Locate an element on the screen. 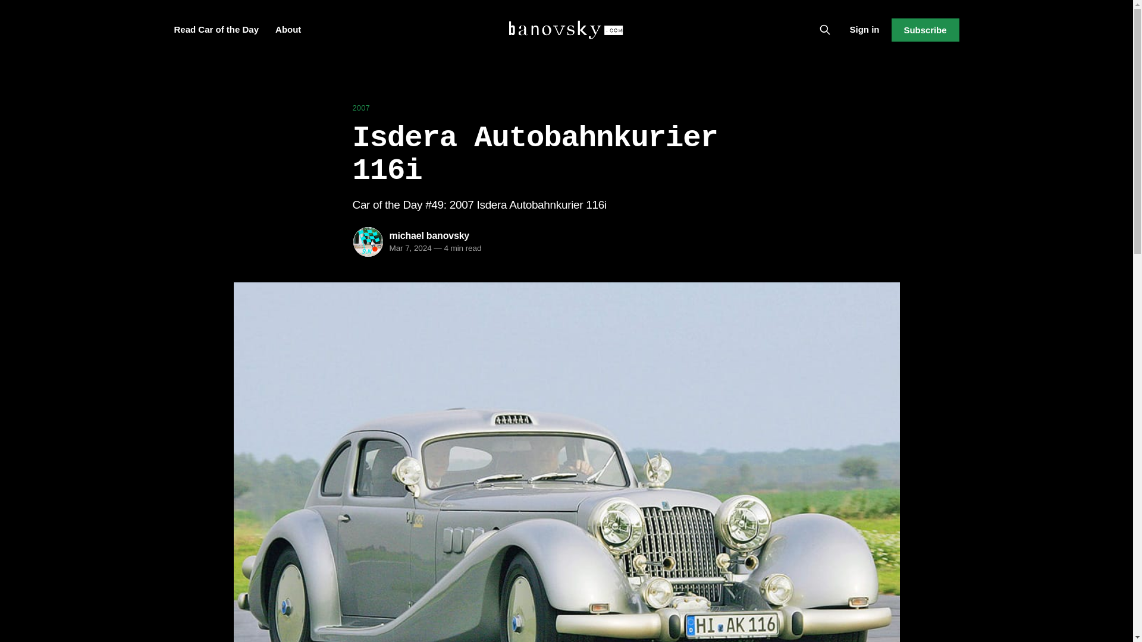 Image resolution: width=1142 pixels, height=642 pixels. michael banovsky is located at coordinates (429, 235).